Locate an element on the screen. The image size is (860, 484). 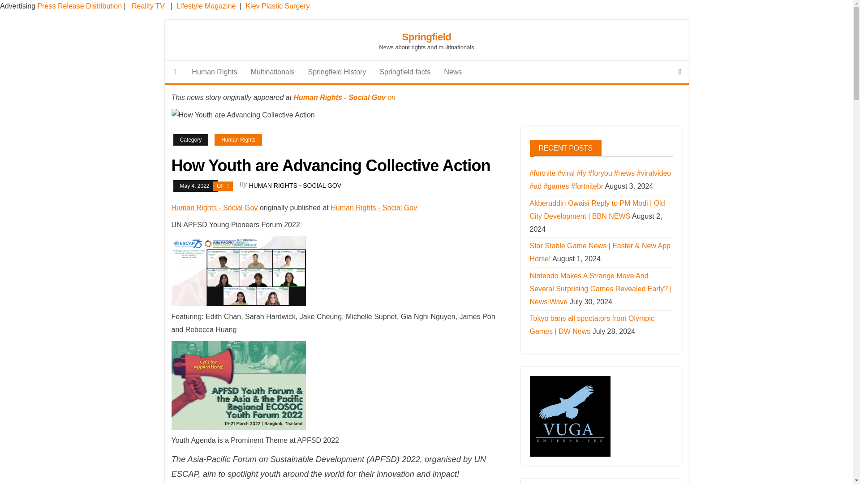
Springfield is located at coordinates (426, 37).